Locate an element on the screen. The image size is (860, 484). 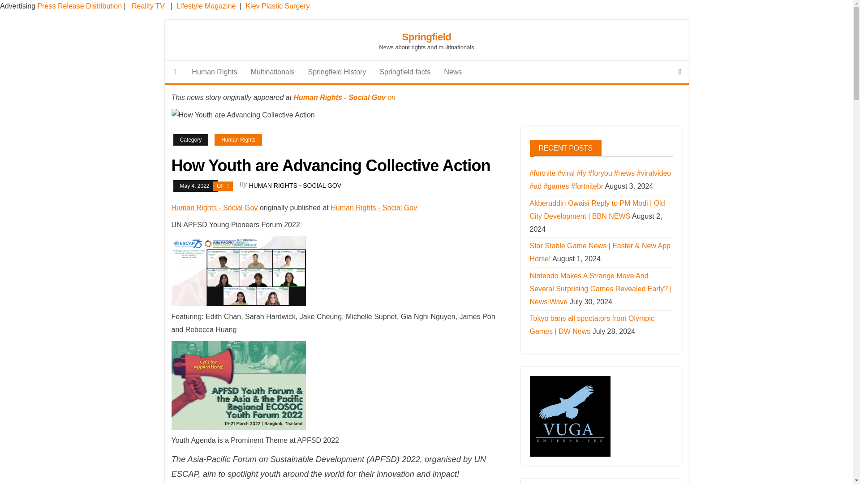
Springfield is located at coordinates (426, 37).